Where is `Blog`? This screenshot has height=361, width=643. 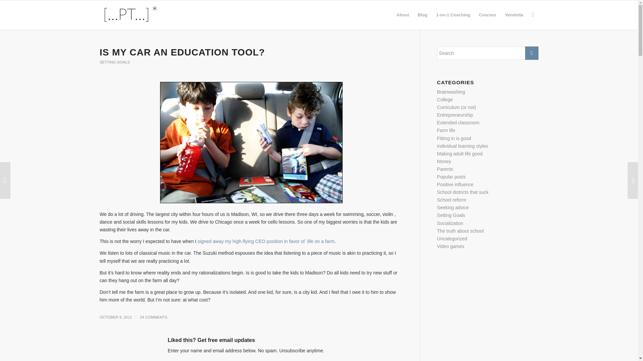
Blog is located at coordinates (422, 15).